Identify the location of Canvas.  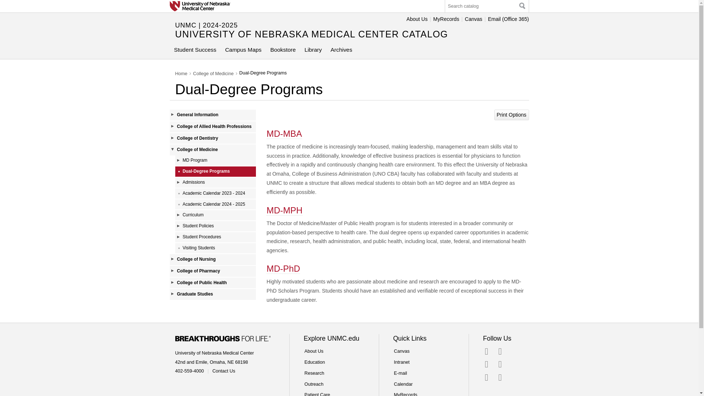
(473, 19).